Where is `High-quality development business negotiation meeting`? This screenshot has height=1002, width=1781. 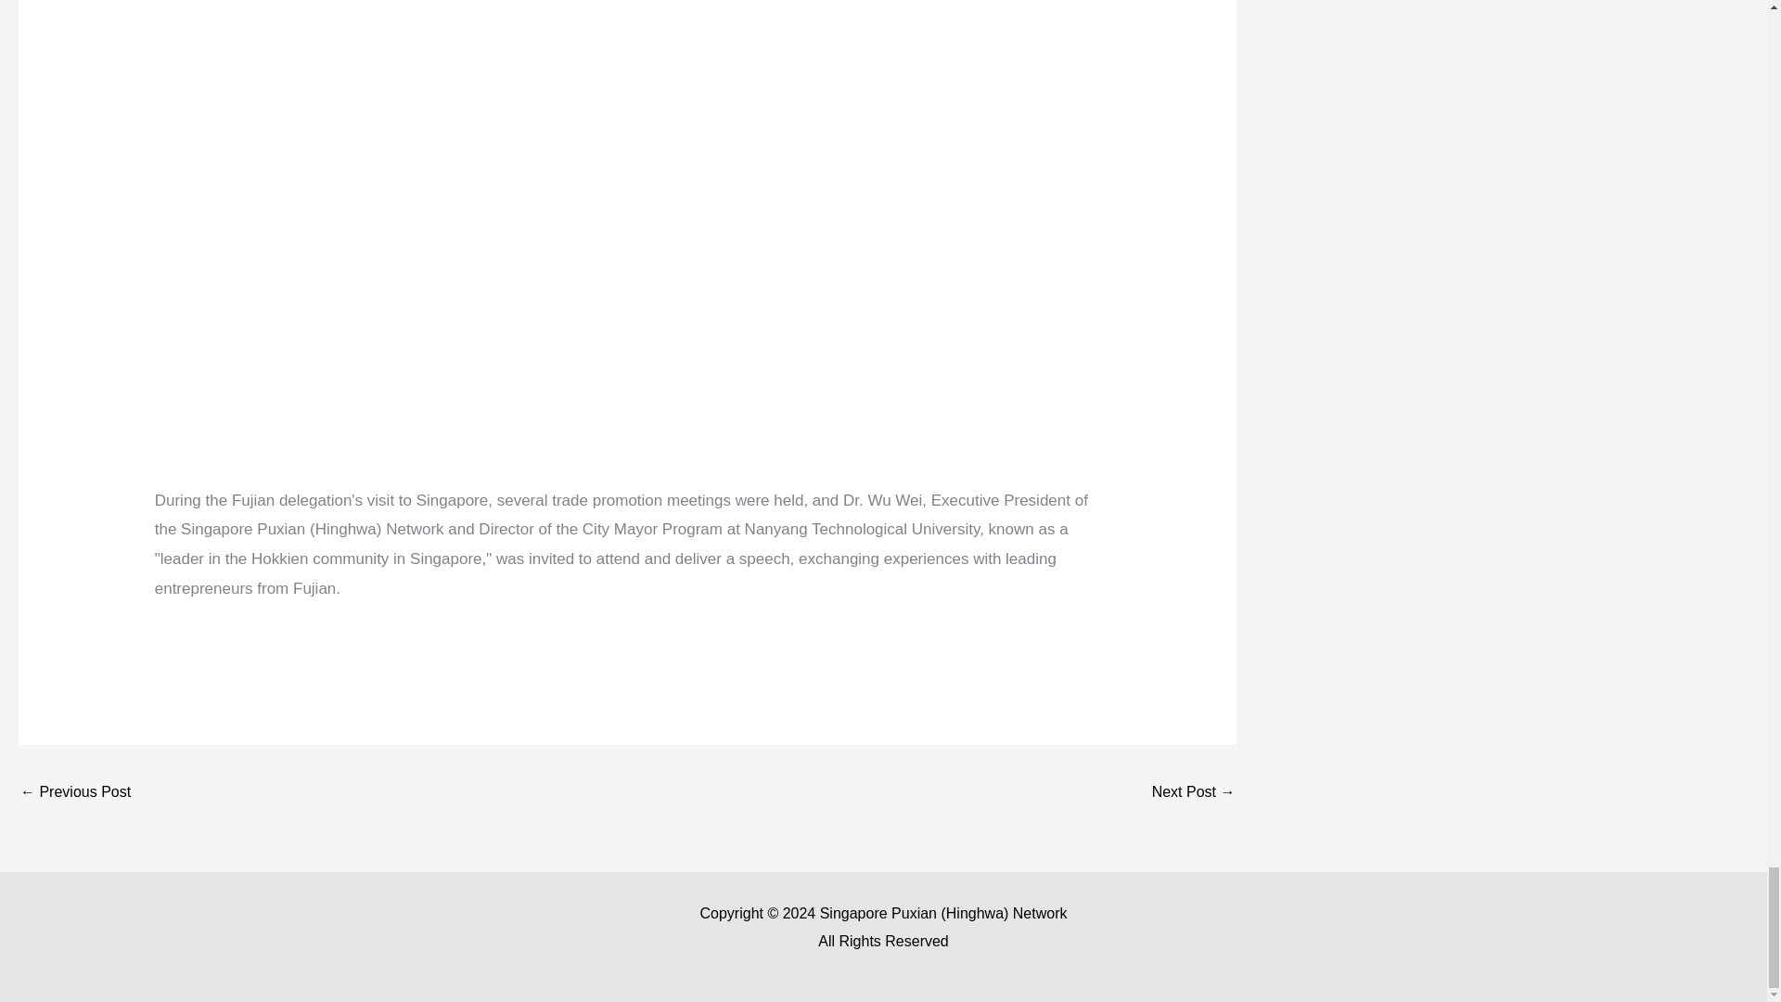 High-quality development business negotiation meeting is located at coordinates (74, 793).